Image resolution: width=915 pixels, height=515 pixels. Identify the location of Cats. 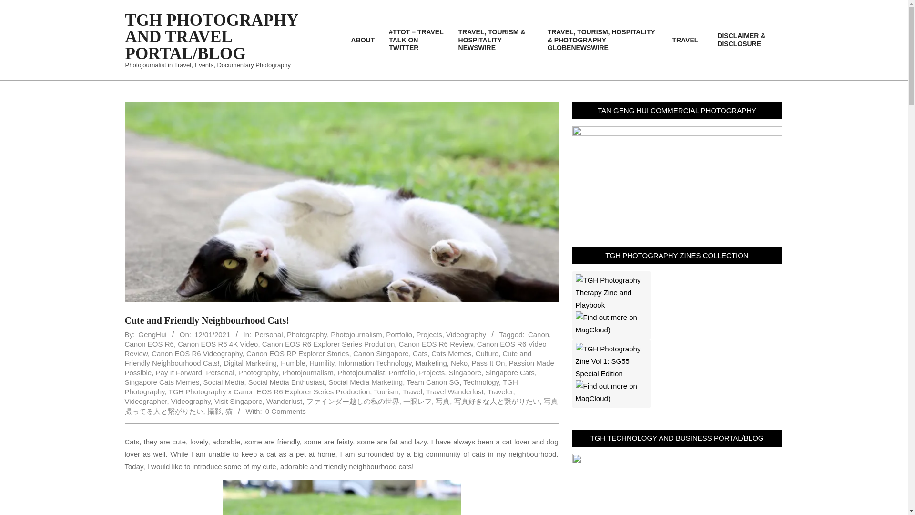
(419, 353).